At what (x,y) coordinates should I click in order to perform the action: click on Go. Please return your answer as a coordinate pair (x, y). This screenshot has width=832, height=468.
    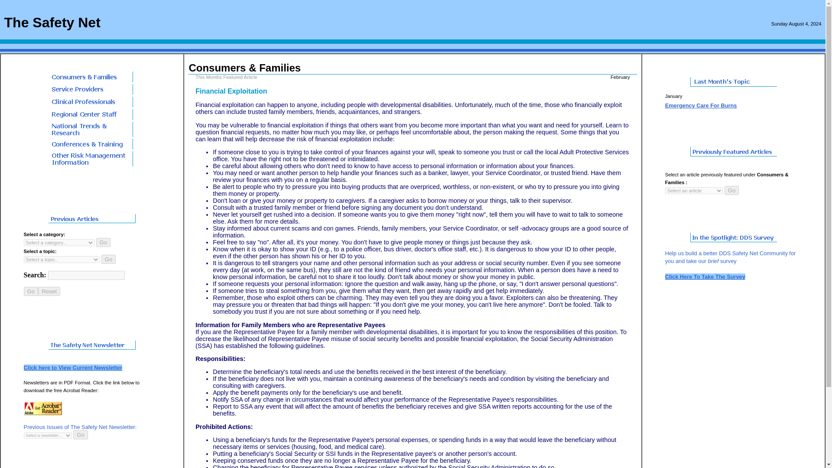
    Looking at the image, I should click on (81, 435).